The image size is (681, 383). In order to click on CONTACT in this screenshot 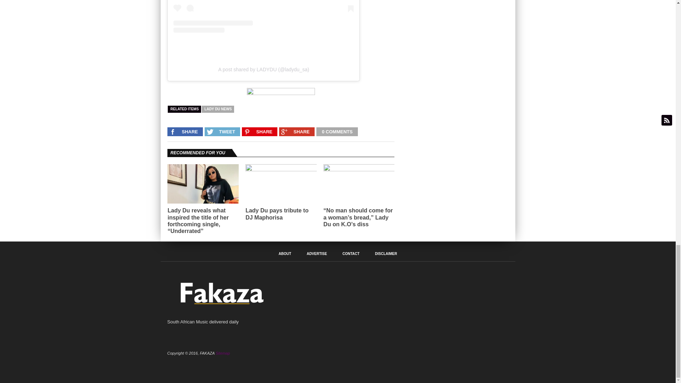, I will do `click(351, 254)`.